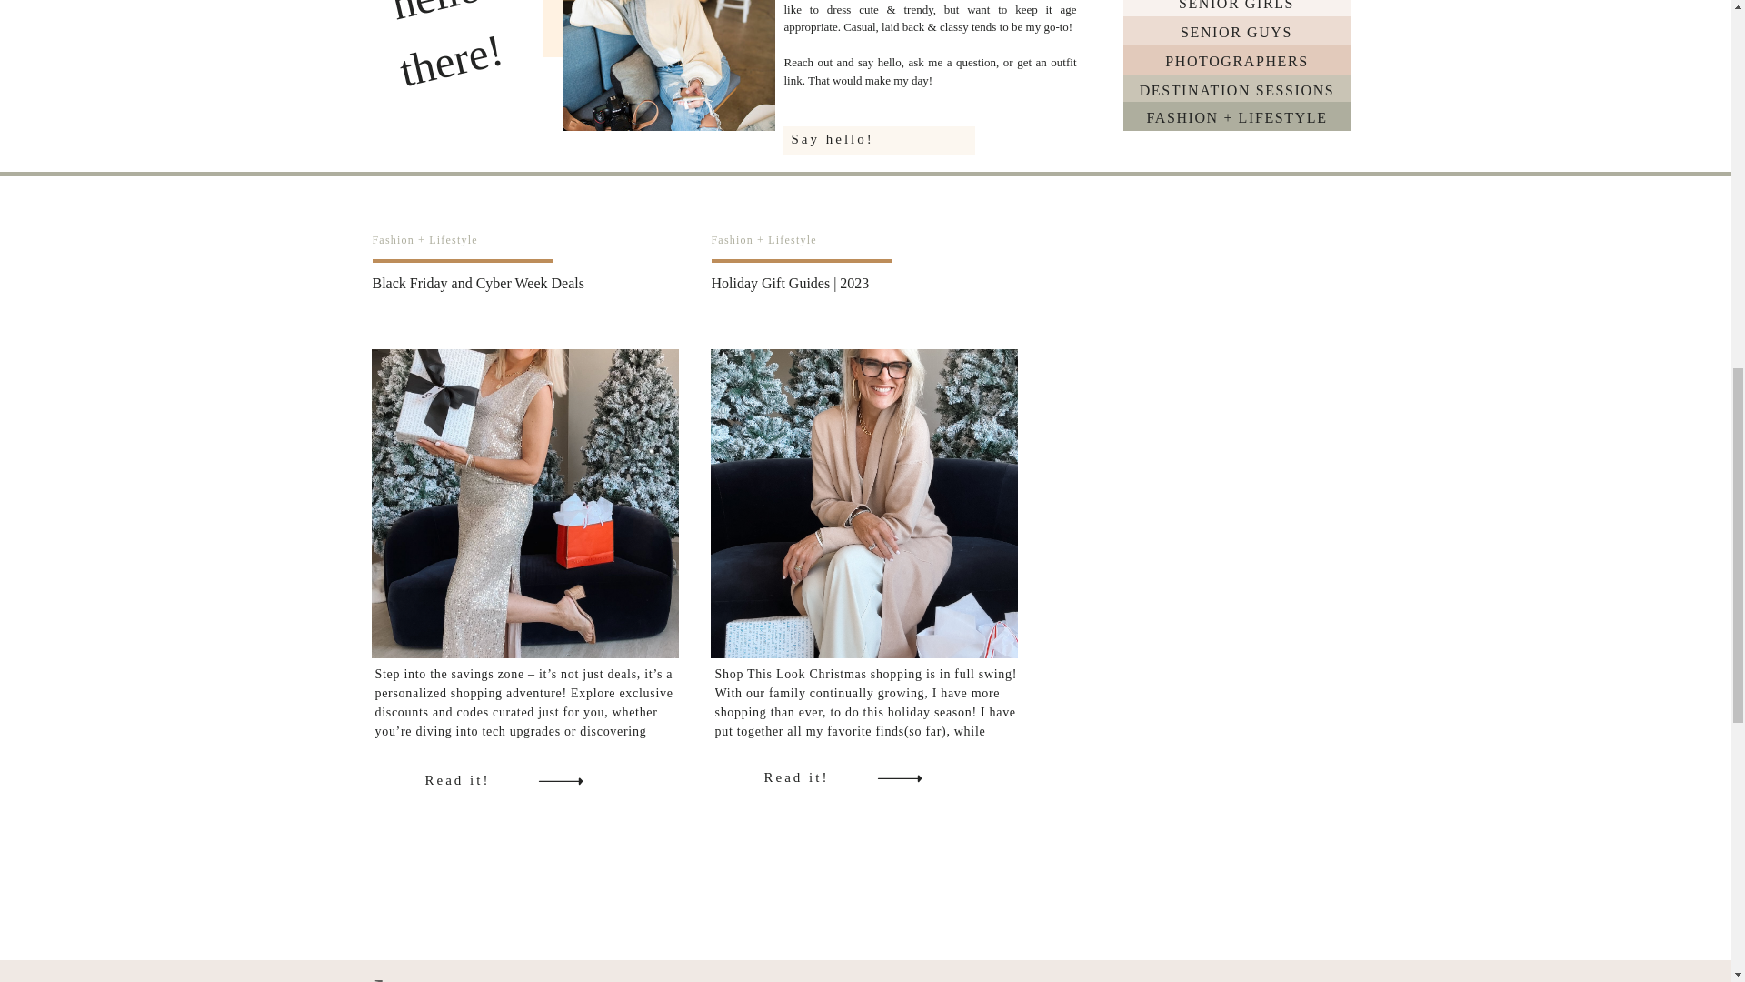 This screenshot has width=1745, height=982. What do you see at coordinates (523, 504) in the screenshot?
I see `Black Friday and Cyber Week Deals` at bounding box center [523, 504].